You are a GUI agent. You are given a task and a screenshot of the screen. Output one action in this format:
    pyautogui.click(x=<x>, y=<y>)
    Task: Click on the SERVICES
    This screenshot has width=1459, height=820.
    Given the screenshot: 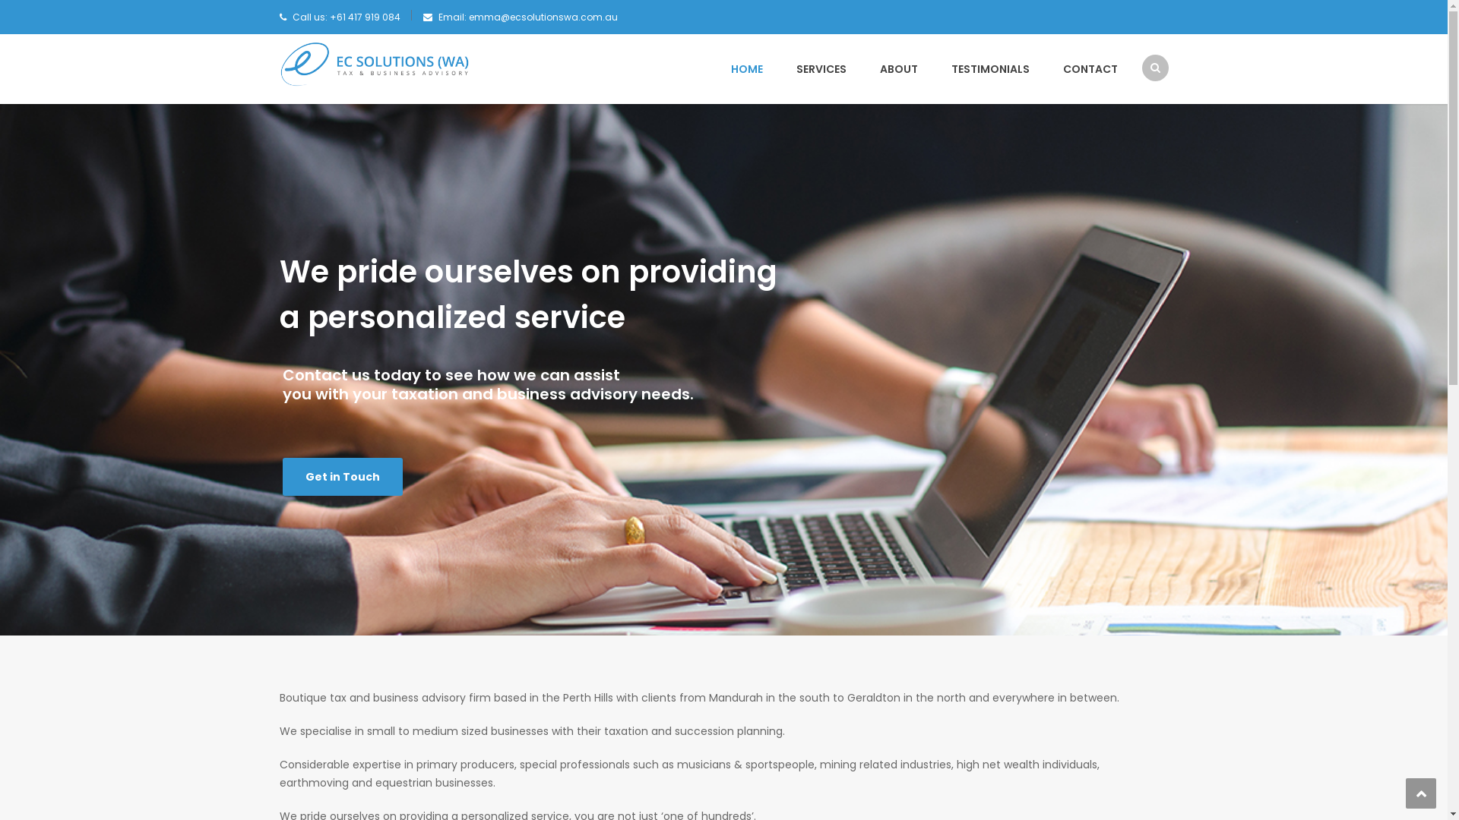 What is the action you would take?
    pyautogui.click(x=821, y=69)
    